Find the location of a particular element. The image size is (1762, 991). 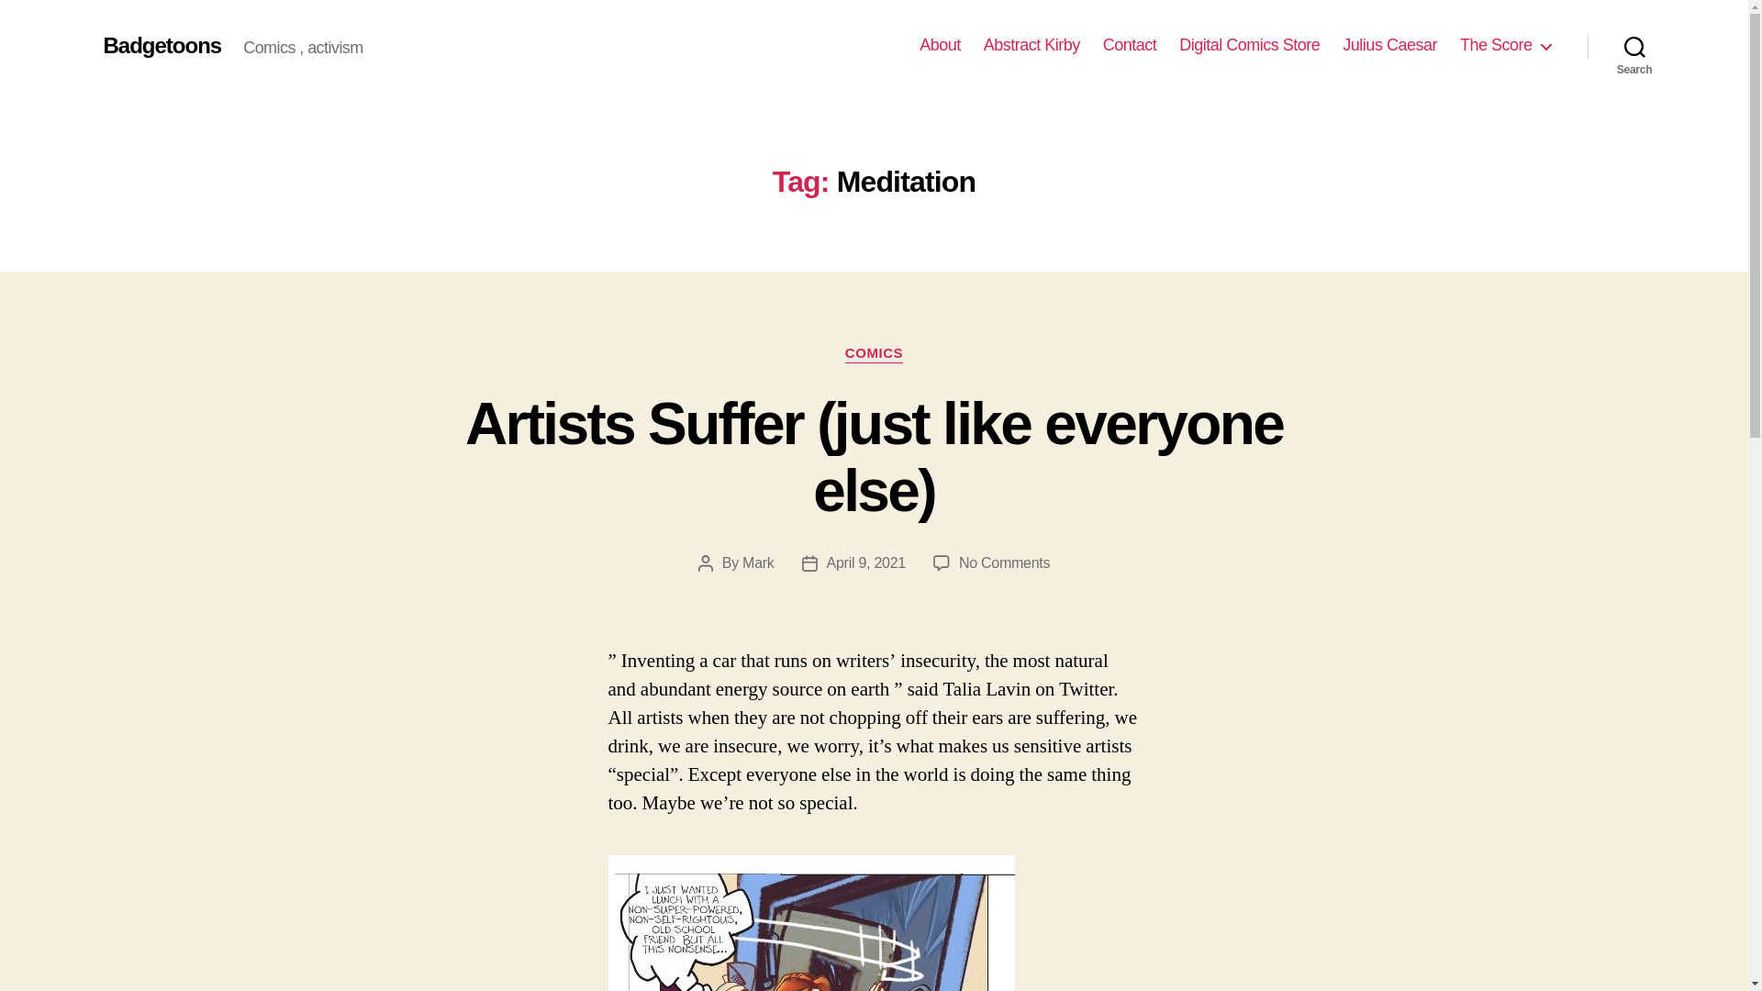

The Score is located at coordinates (1505, 45).